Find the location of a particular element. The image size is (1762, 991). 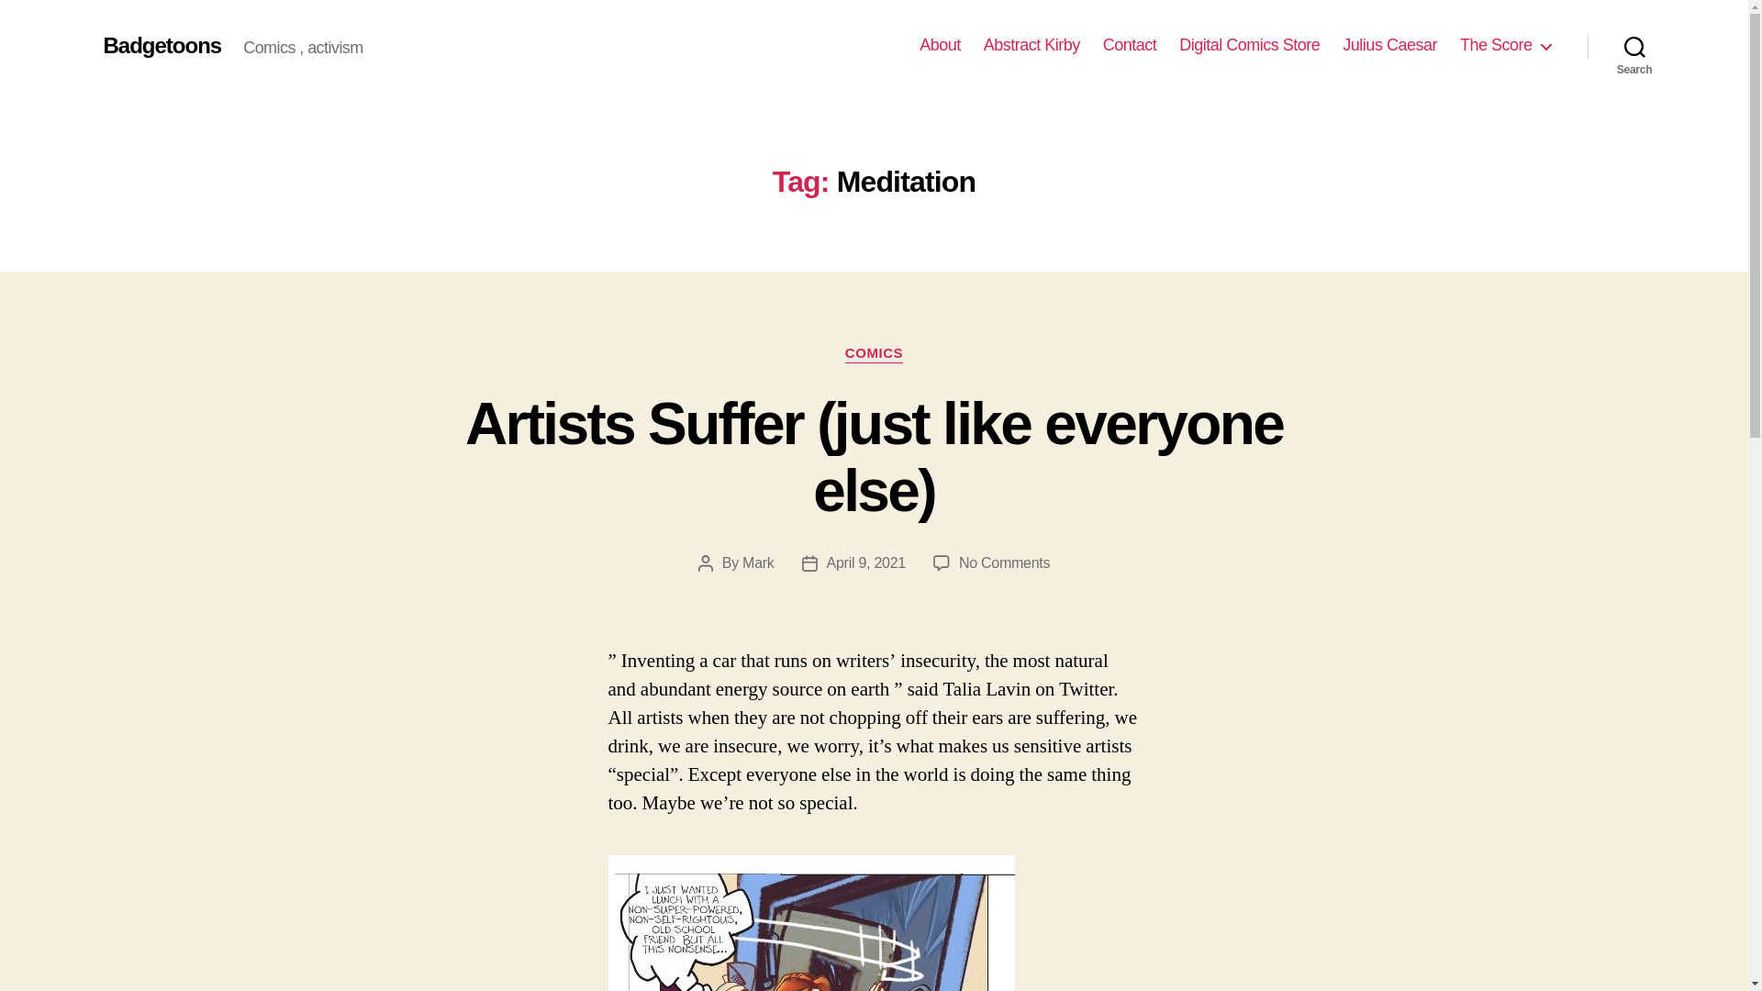

The Score is located at coordinates (1505, 45).